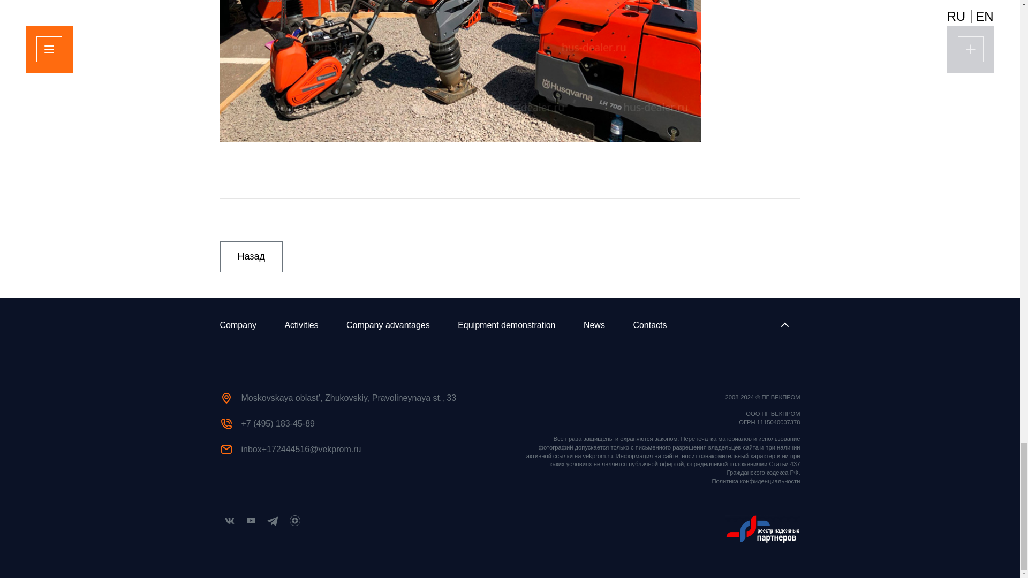 This screenshot has height=578, width=1028. What do you see at coordinates (301, 325) in the screenshot?
I see `Activities` at bounding box center [301, 325].